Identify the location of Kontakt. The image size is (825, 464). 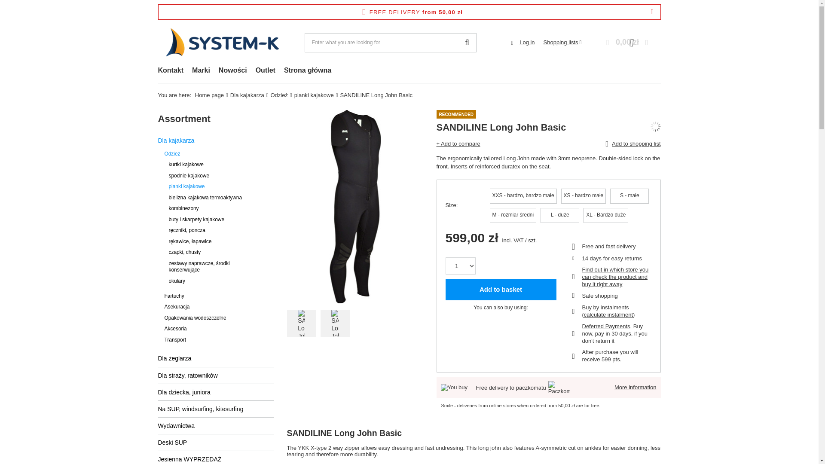
(171, 71).